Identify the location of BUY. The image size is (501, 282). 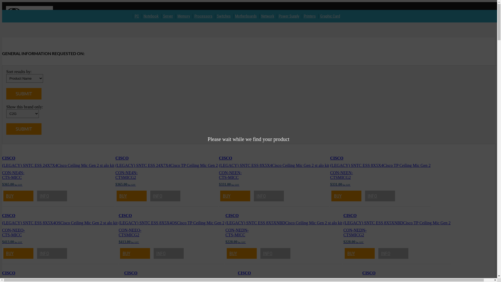
(135, 253).